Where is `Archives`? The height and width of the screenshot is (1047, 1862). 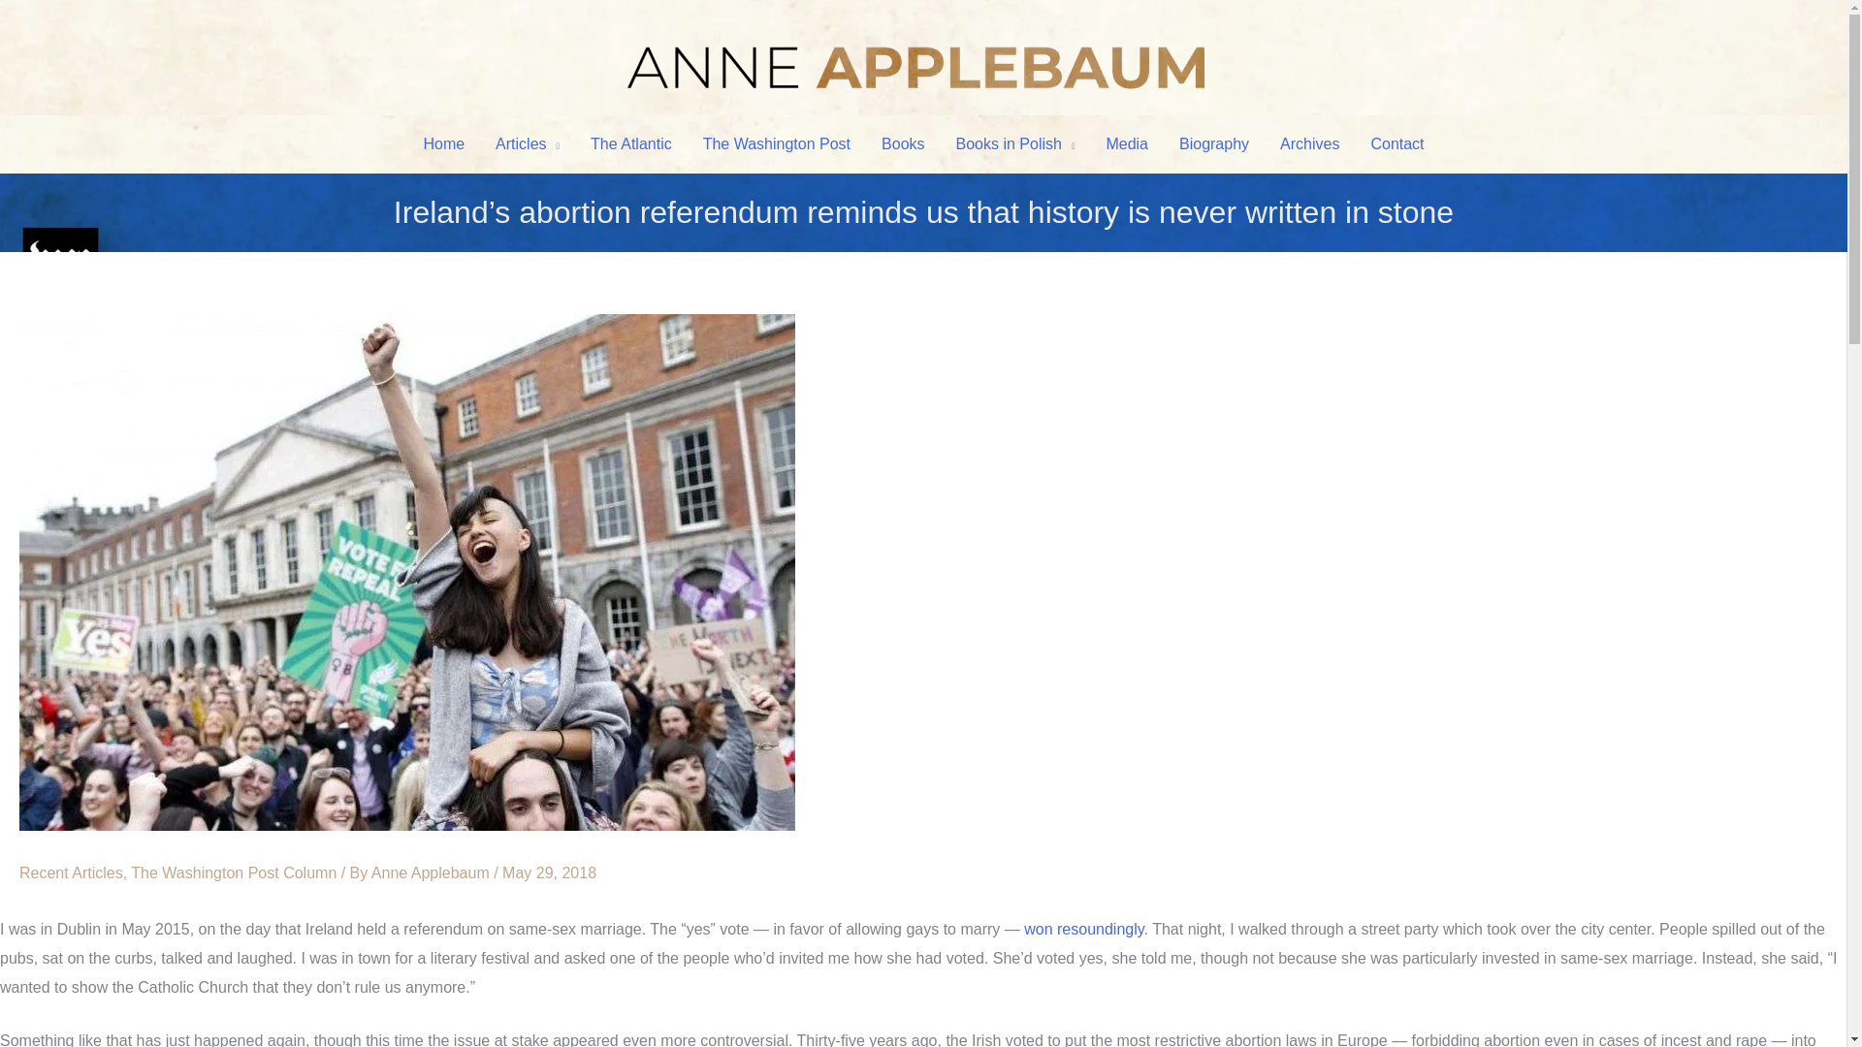 Archives is located at coordinates (1309, 143).